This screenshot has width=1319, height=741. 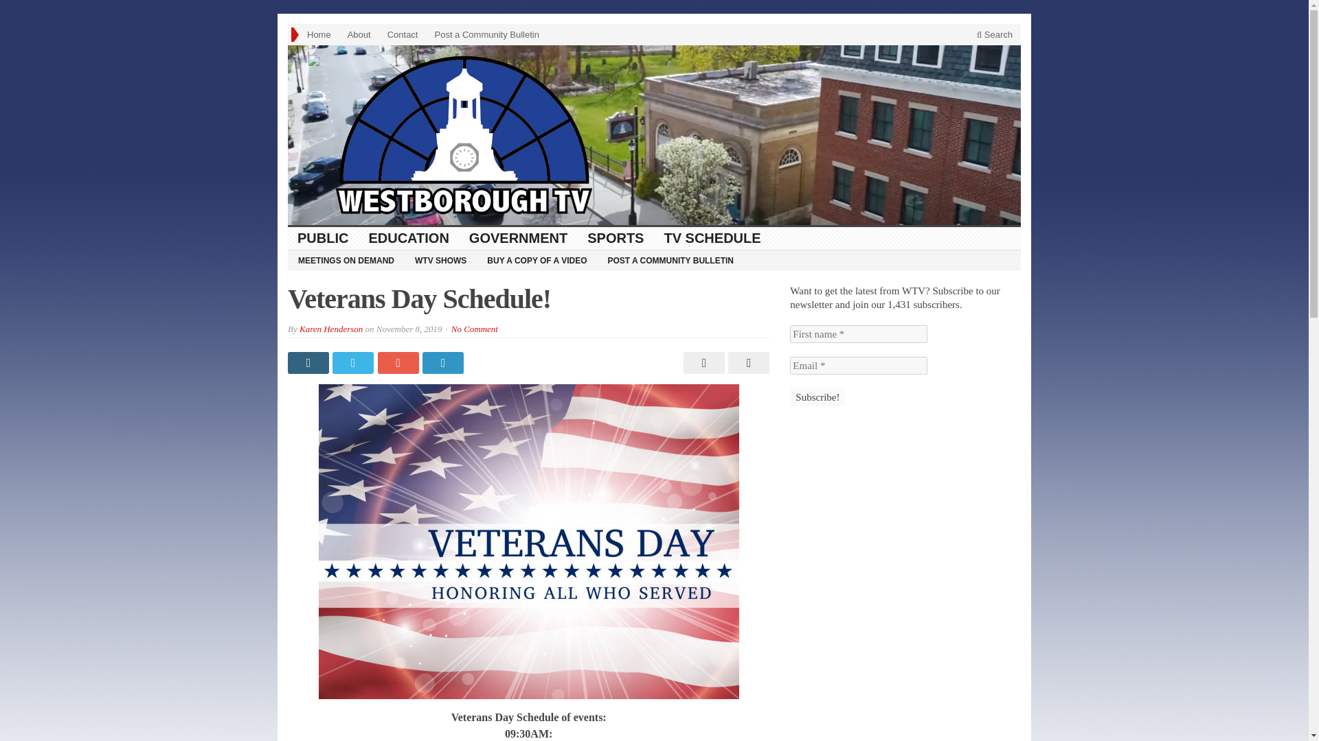 I want to click on Home, so click(x=319, y=34).